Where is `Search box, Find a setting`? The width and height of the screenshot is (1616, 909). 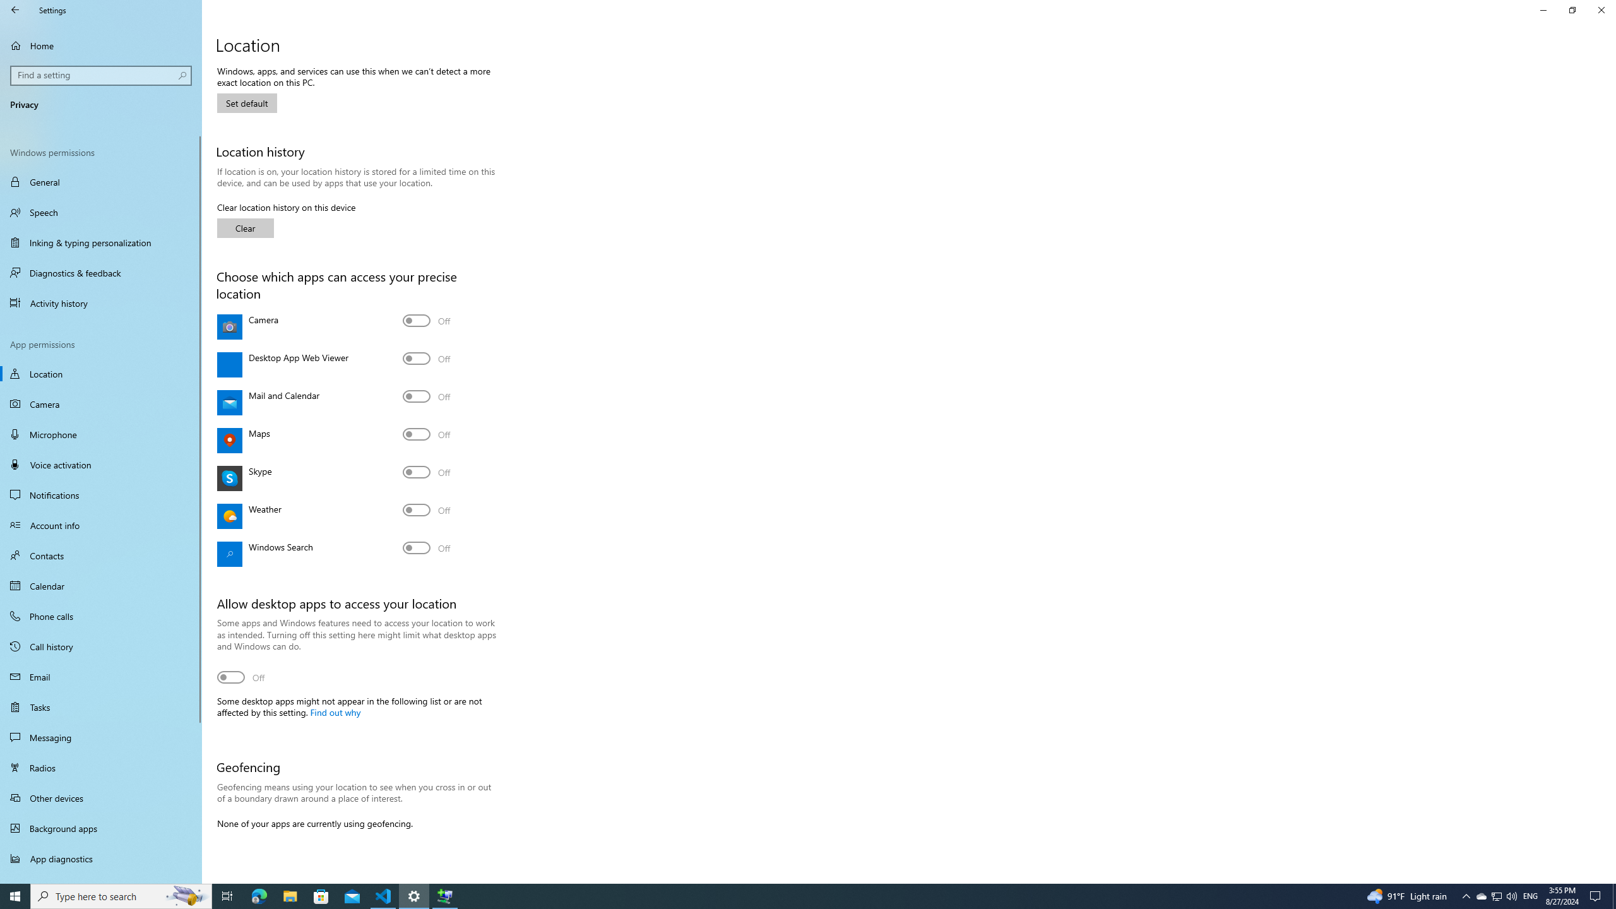 Search box, Find a setting is located at coordinates (102, 75).